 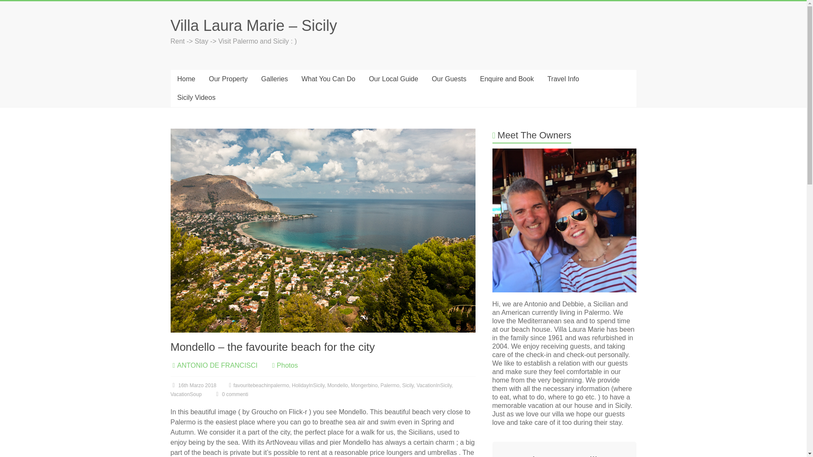 What do you see at coordinates (449, 79) in the screenshot?
I see `Our Guests` at bounding box center [449, 79].